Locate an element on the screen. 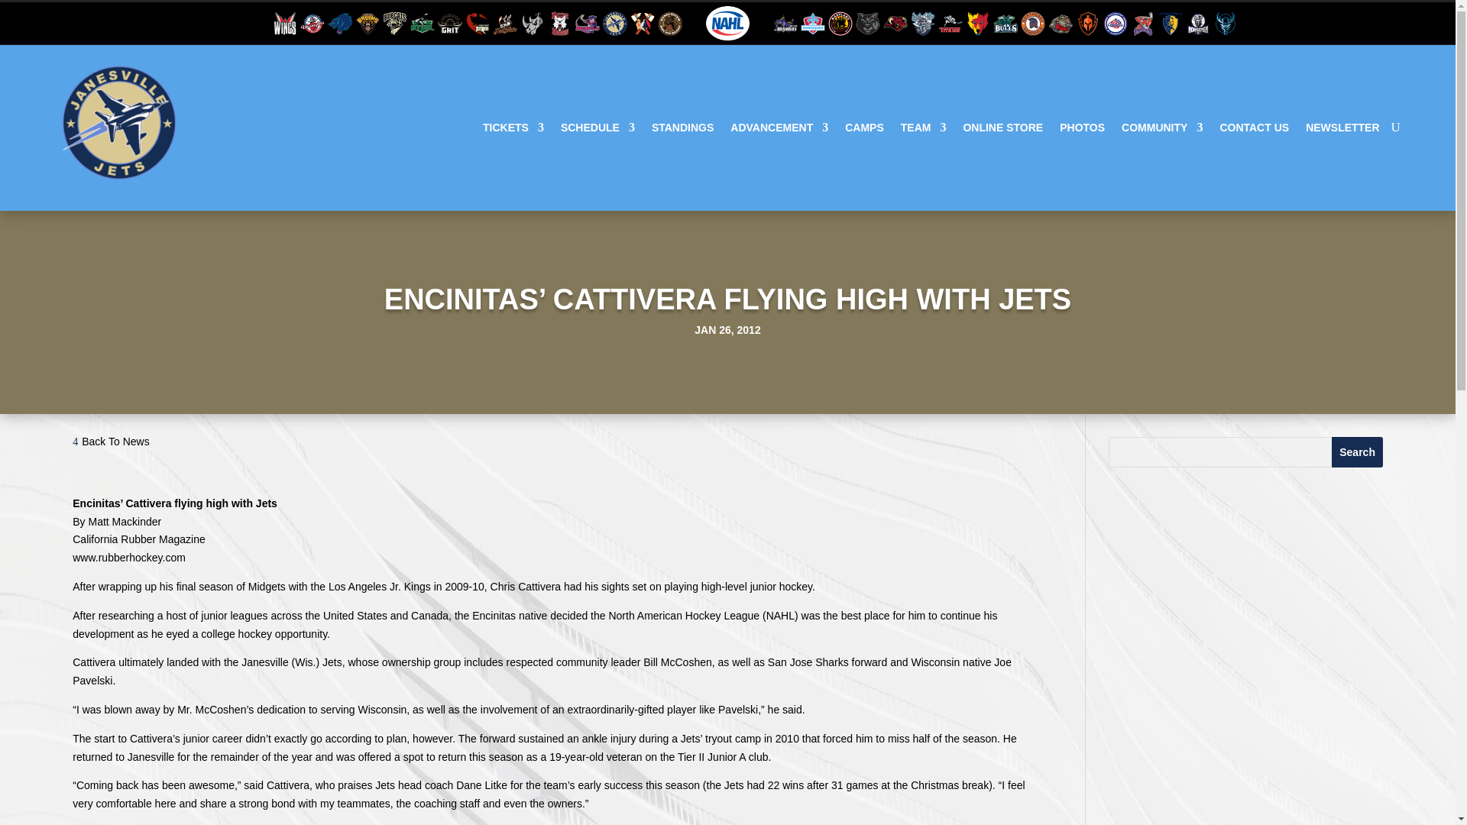 This screenshot has height=825, width=1467. Chippewa Steel is located at coordinates (422, 21).